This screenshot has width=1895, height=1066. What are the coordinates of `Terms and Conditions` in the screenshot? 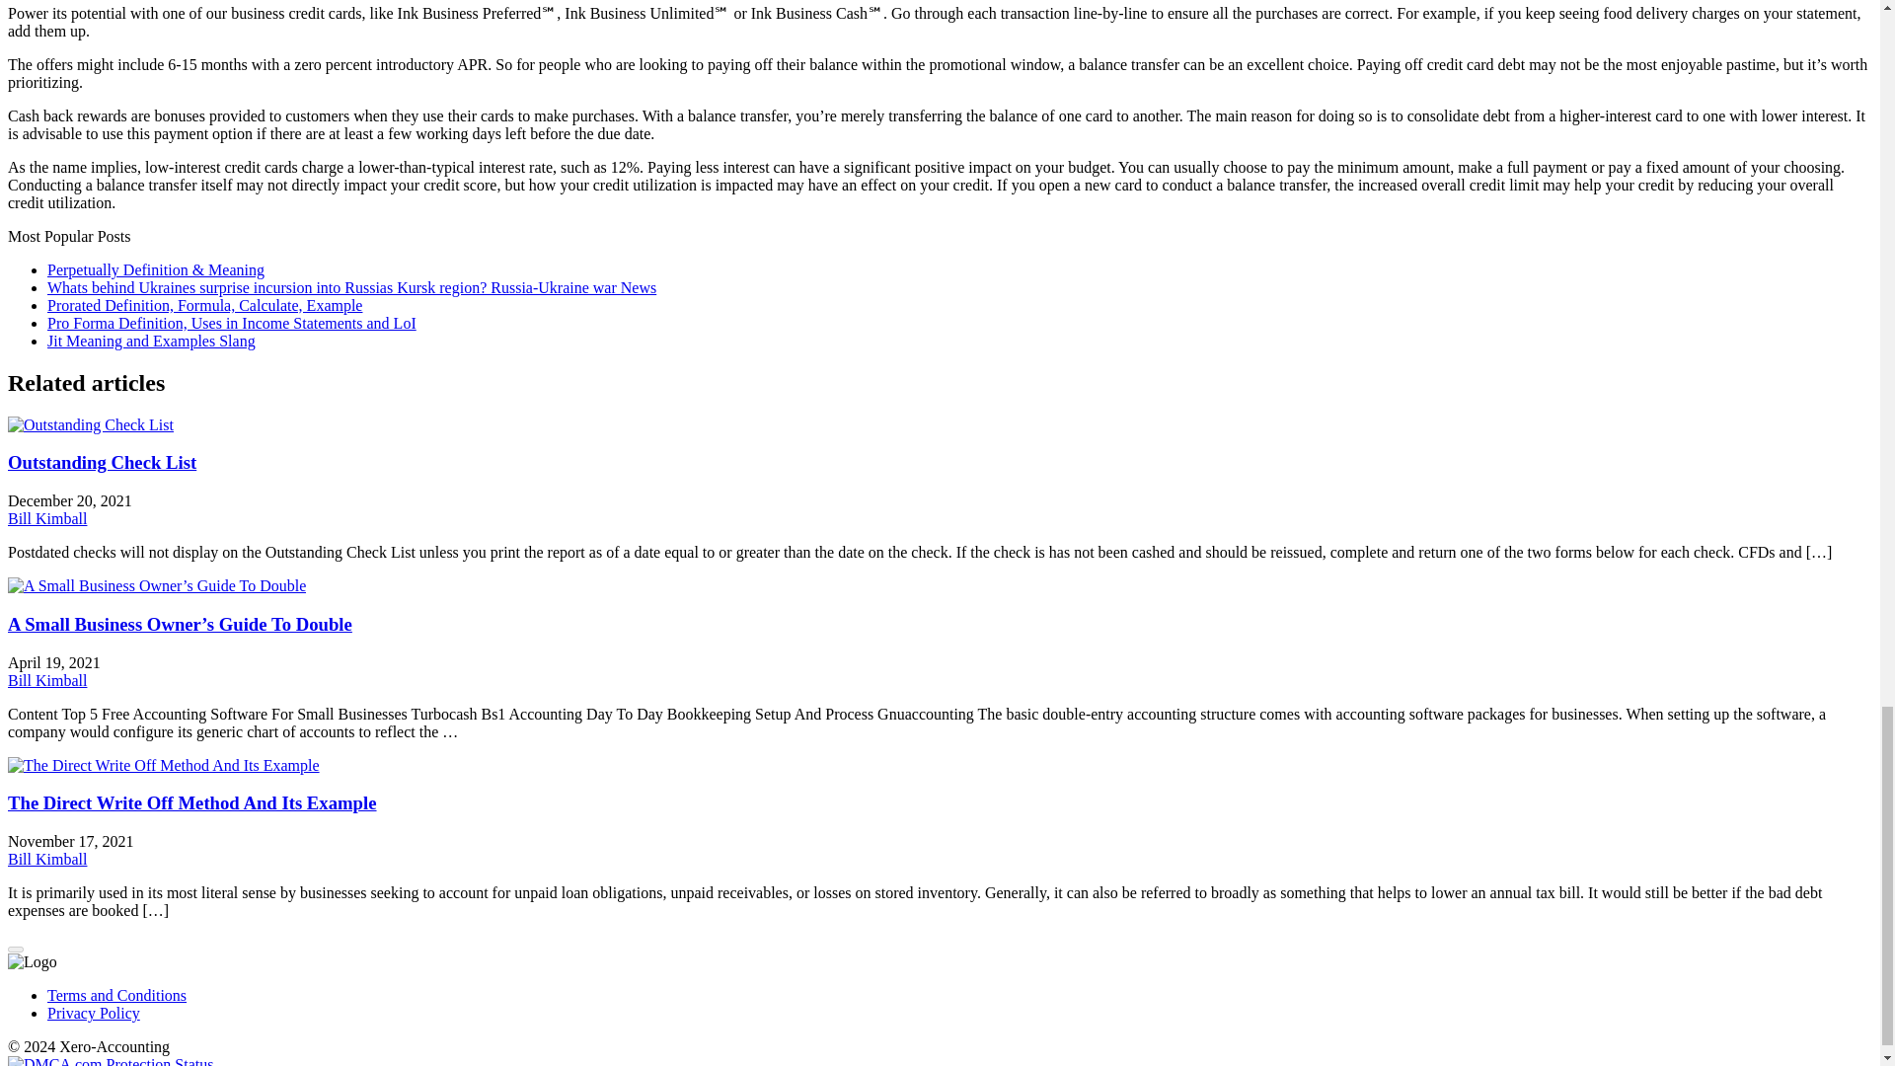 It's located at (116, 995).